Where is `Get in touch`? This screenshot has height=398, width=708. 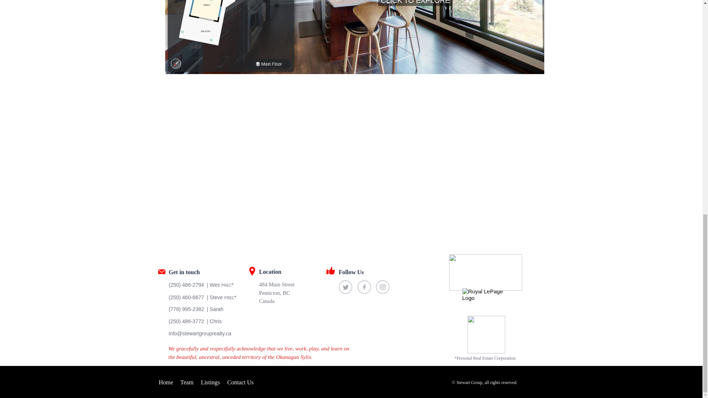 Get in touch is located at coordinates (200, 271).